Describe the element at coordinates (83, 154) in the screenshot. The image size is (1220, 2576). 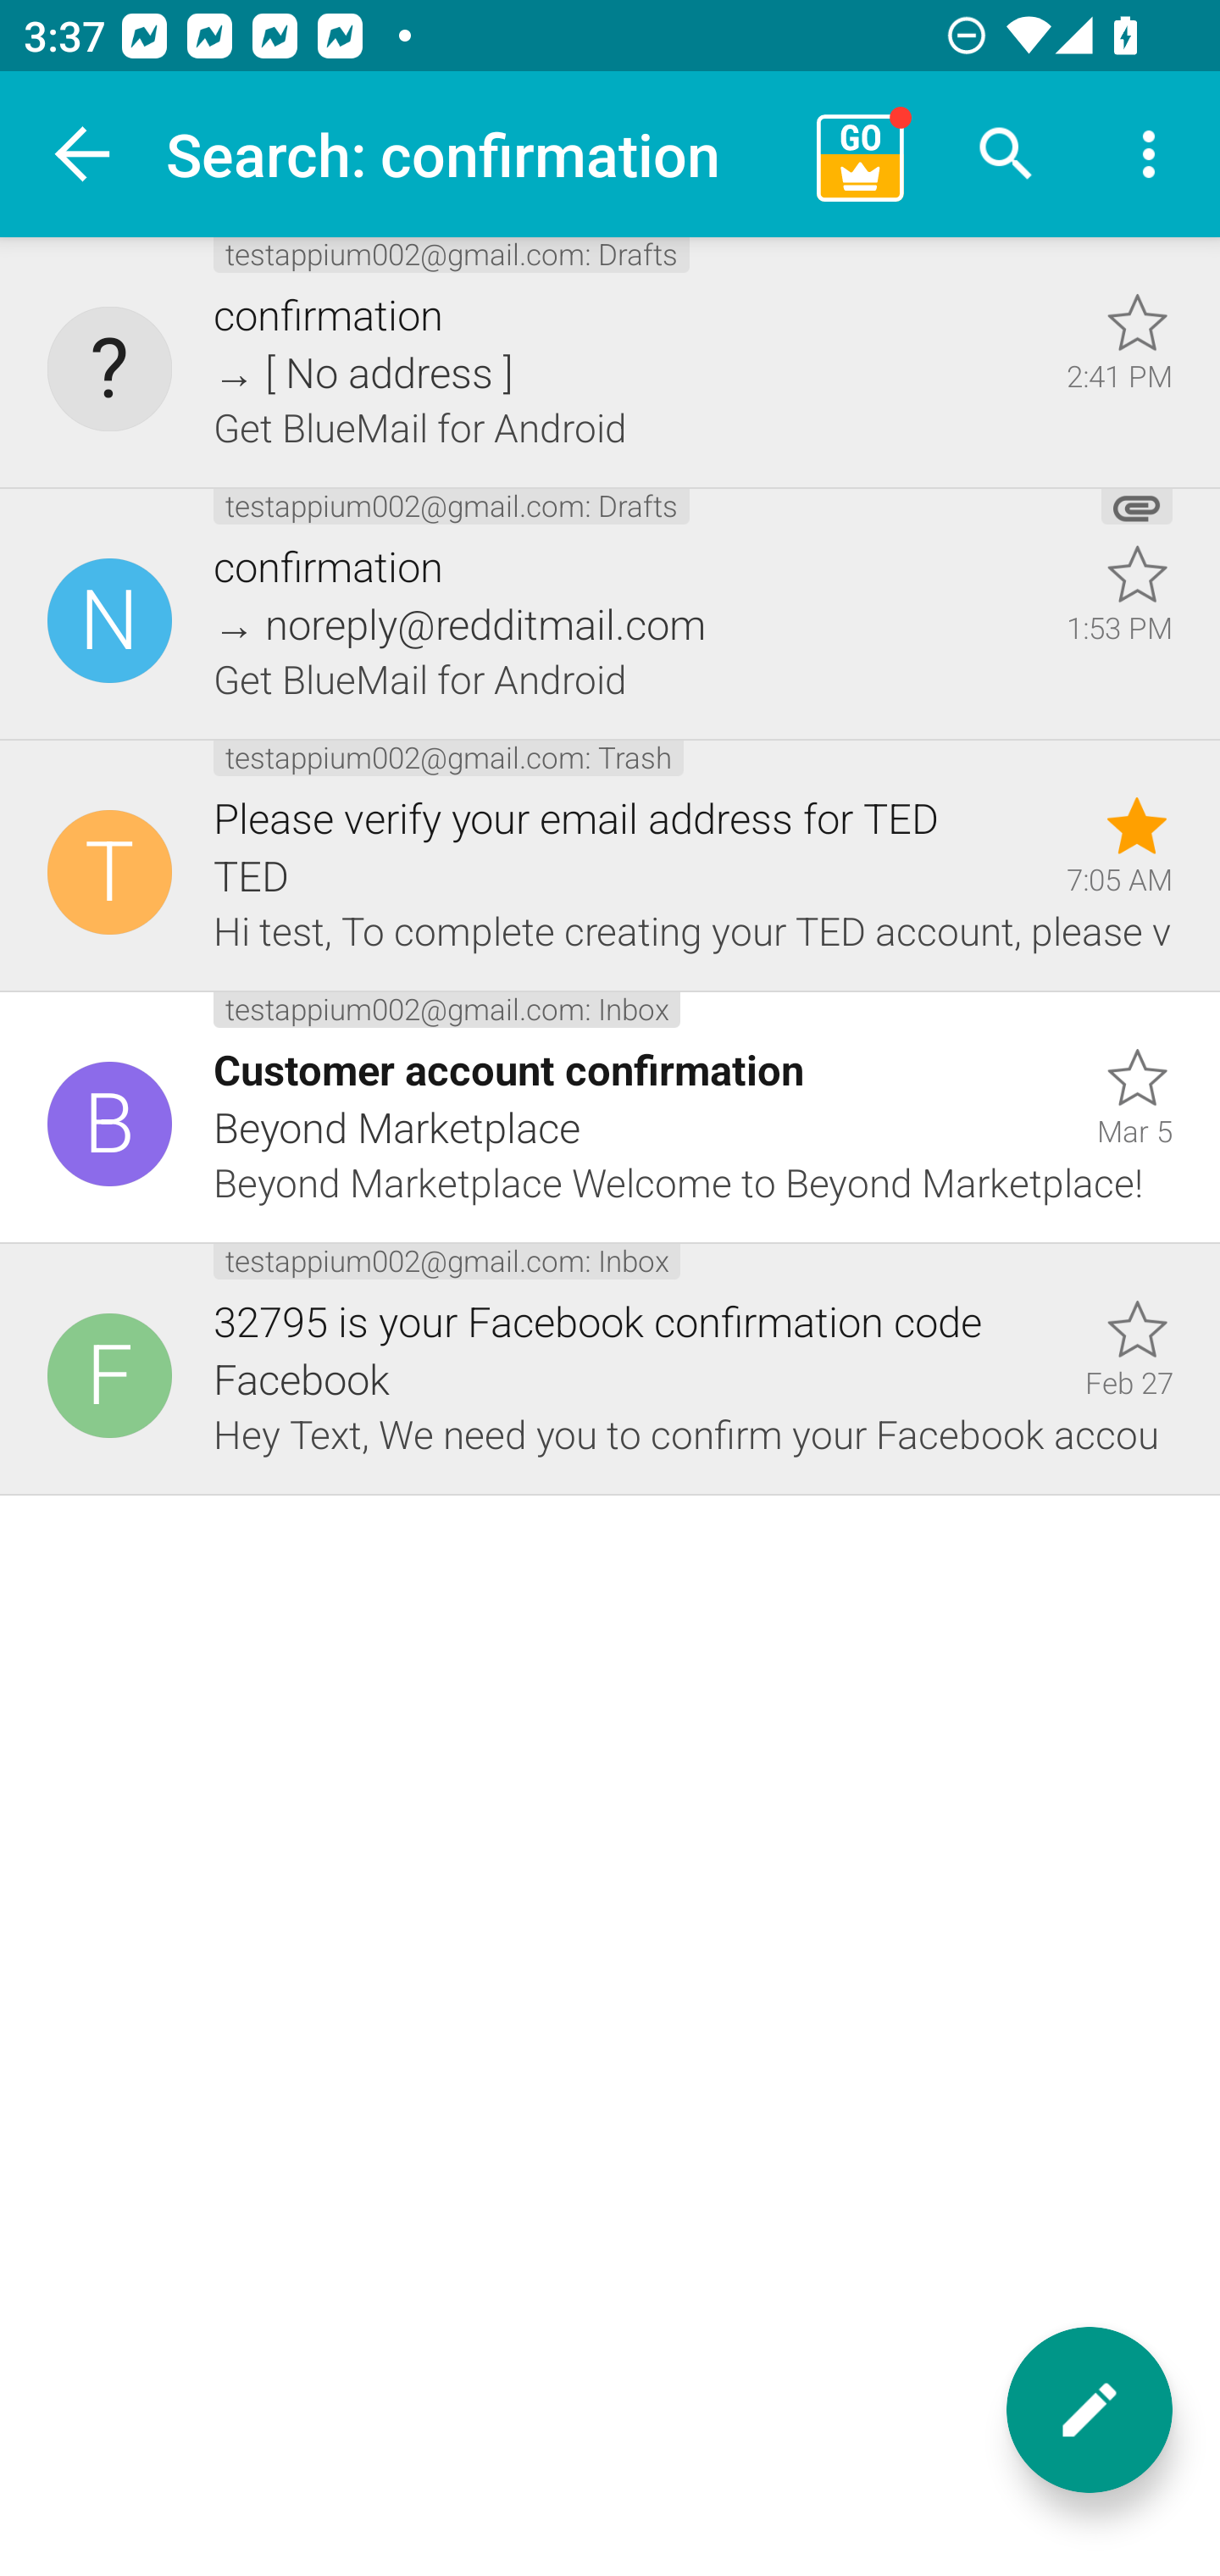
I see `Navigate up` at that location.